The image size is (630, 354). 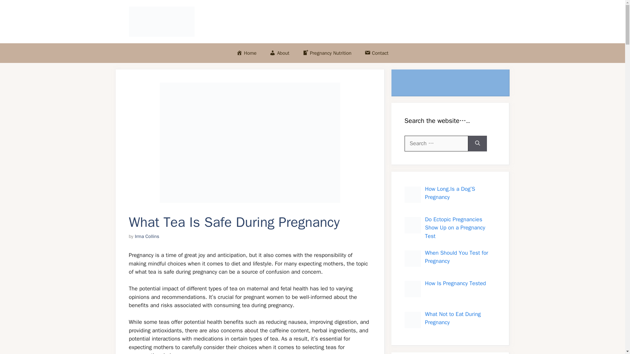 What do you see at coordinates (246, 53) in the screenshot?
I see `Home` at bounding box center [246, 53].